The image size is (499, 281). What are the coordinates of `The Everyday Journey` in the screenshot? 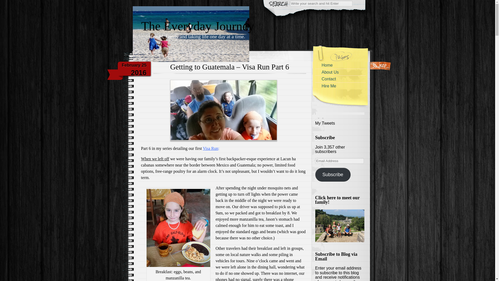 It's located at (198, 23).